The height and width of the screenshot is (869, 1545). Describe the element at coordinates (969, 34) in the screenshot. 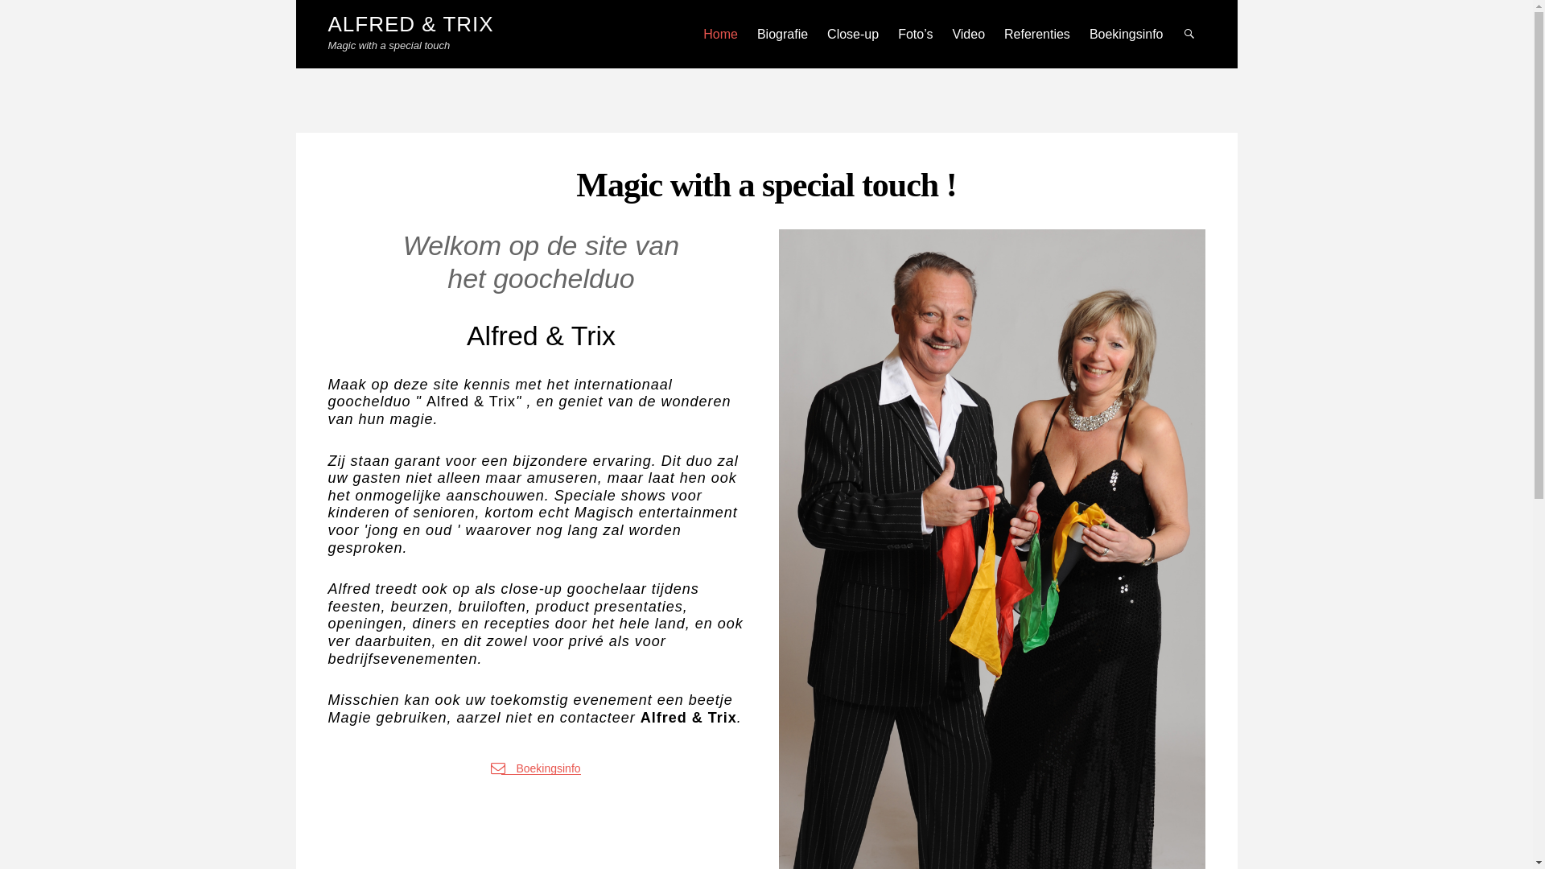

I see `Video` at that location.